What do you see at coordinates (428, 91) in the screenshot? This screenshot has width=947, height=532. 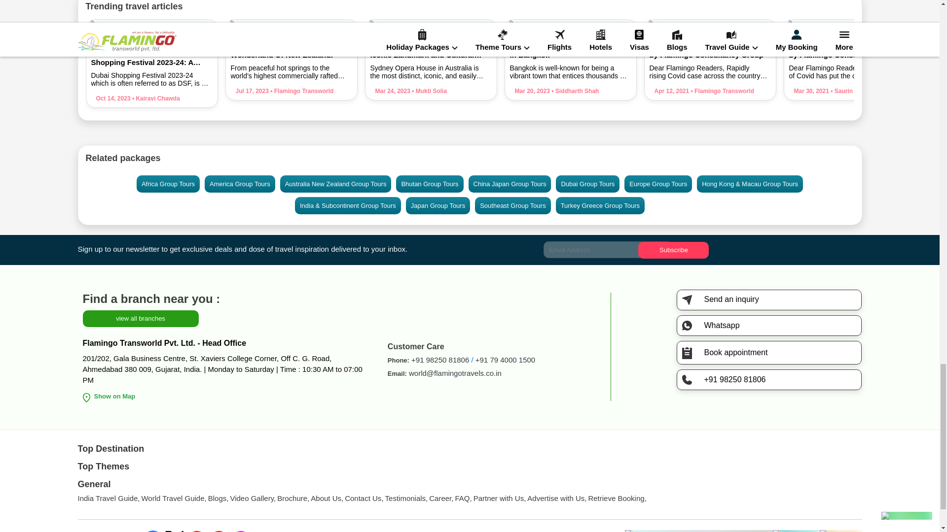 I see `Mukti Solia` at bounding box center [428, 91].